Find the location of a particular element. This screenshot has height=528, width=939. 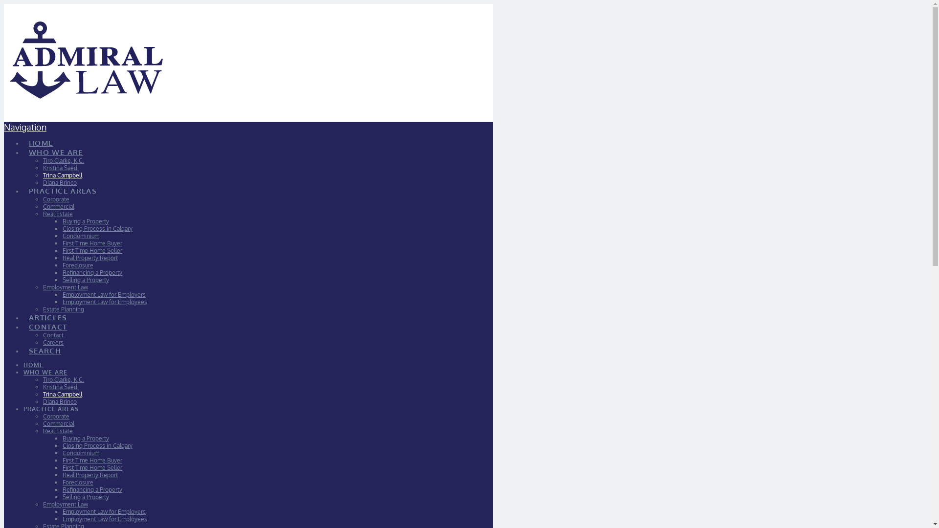

WHO WE ARE is located at coordinates (45, 373).